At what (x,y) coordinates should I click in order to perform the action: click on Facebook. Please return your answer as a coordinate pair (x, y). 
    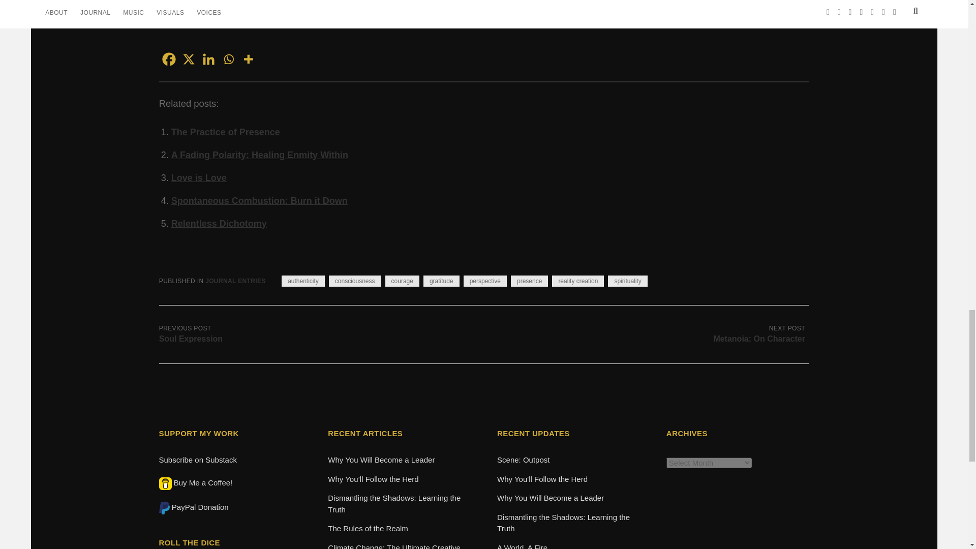
    Looking at the image, I should click on (169, 59).